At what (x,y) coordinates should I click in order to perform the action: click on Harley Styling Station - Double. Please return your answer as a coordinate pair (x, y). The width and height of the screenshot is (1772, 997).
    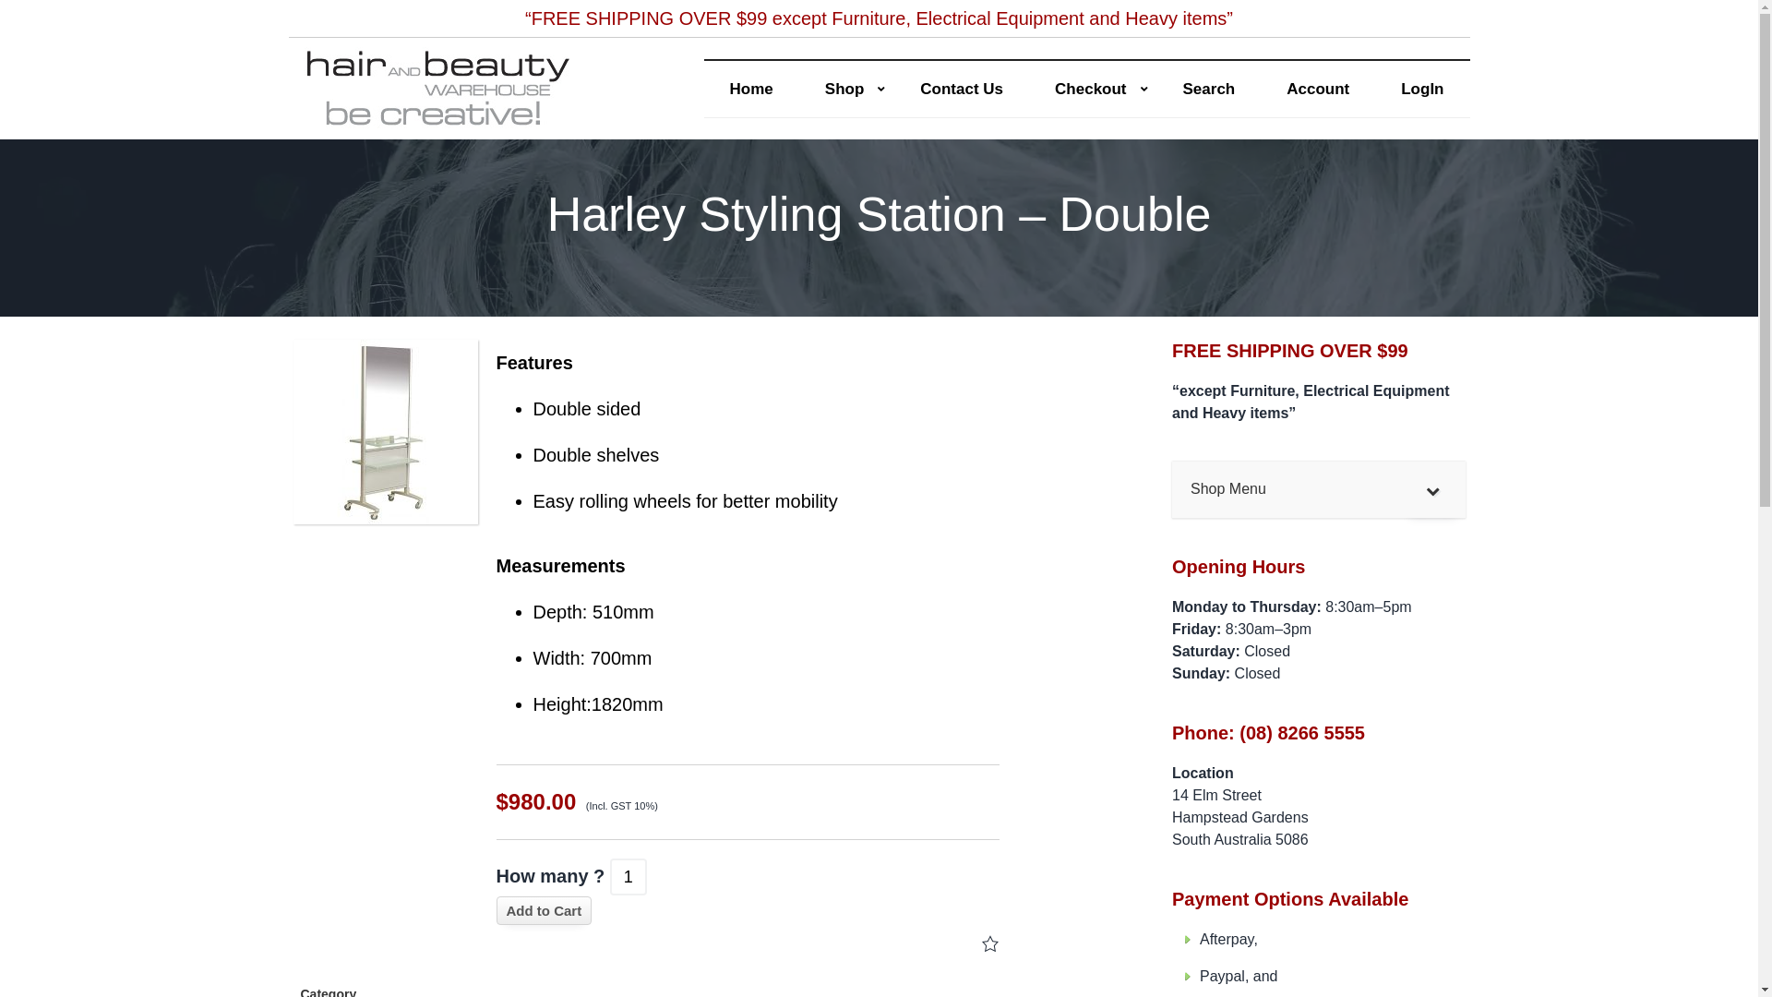
    Looking at the image, I should click on (386, 432).